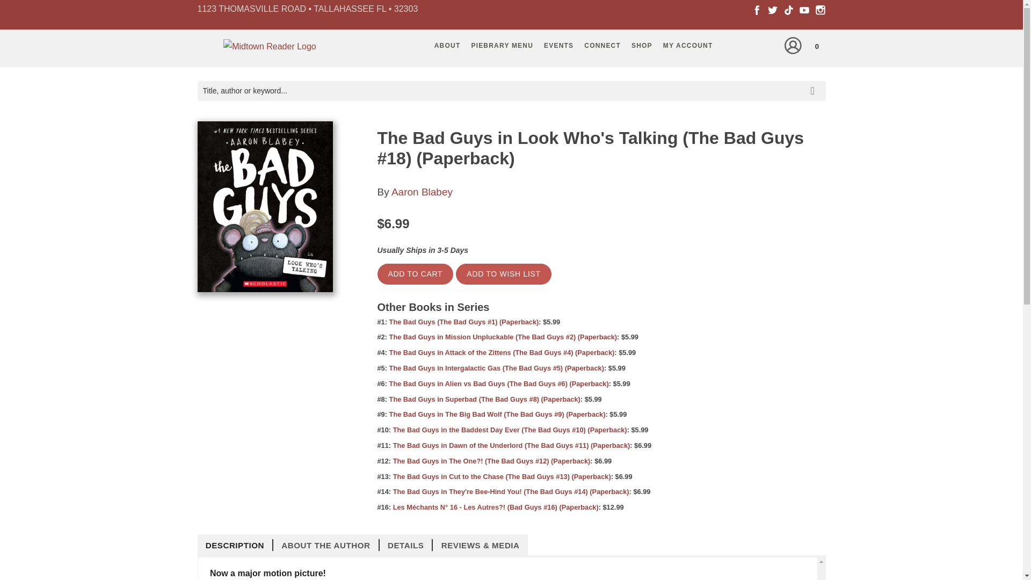  What do you see at coordinates (422, 192) in the screenshot?
I see `Aaron Blabey` at bounding box center [422, 192].